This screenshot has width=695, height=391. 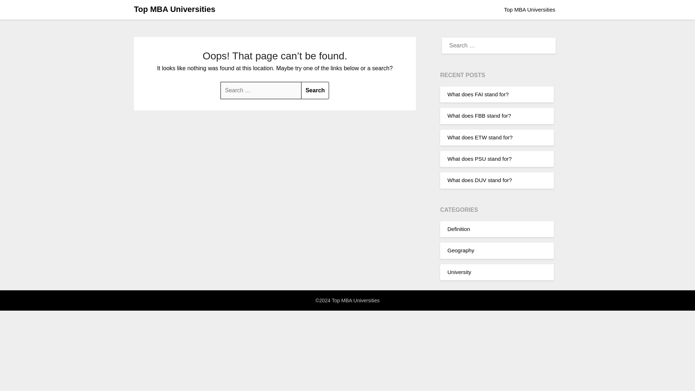 What do you see at coordinates (480, 137) in the screenshot?
I see `What does ETW stand for?` at bounding box center [480, 137].